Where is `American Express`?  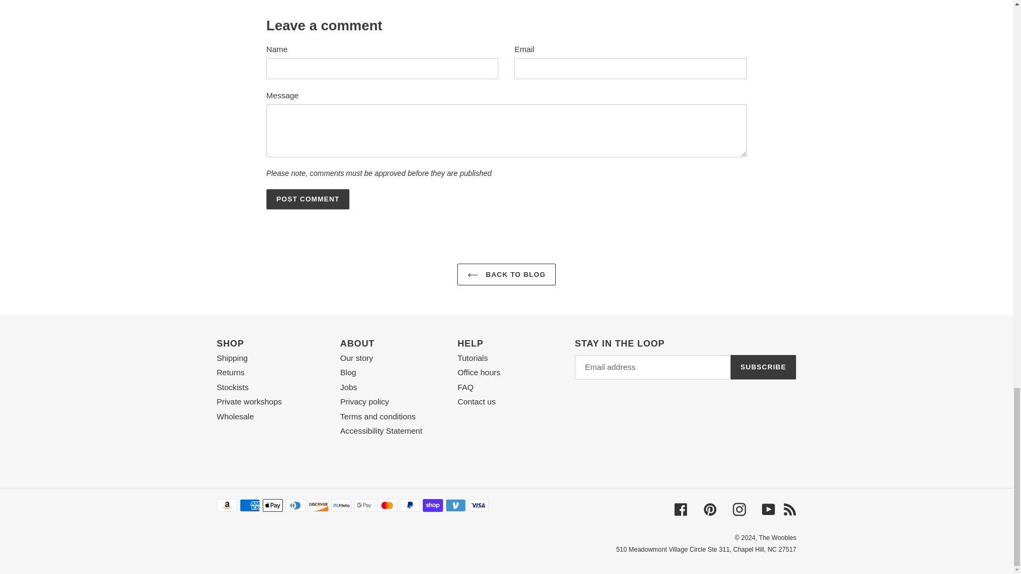
American Express is located at coordinates (249, 505).